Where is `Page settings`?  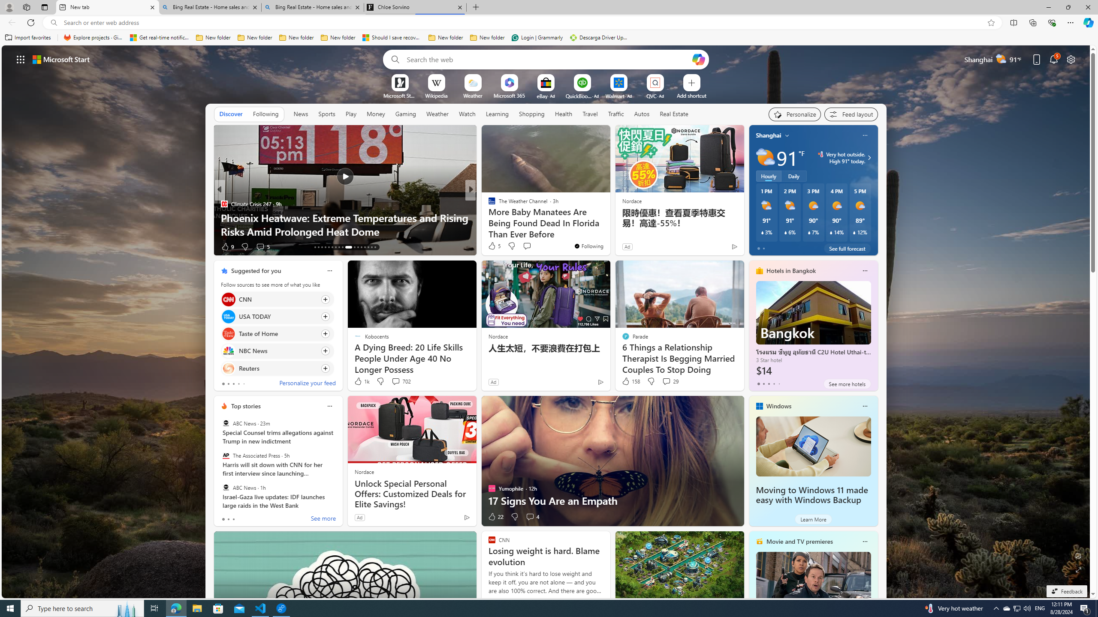
Page settings is located at coordinates (1071, 59).